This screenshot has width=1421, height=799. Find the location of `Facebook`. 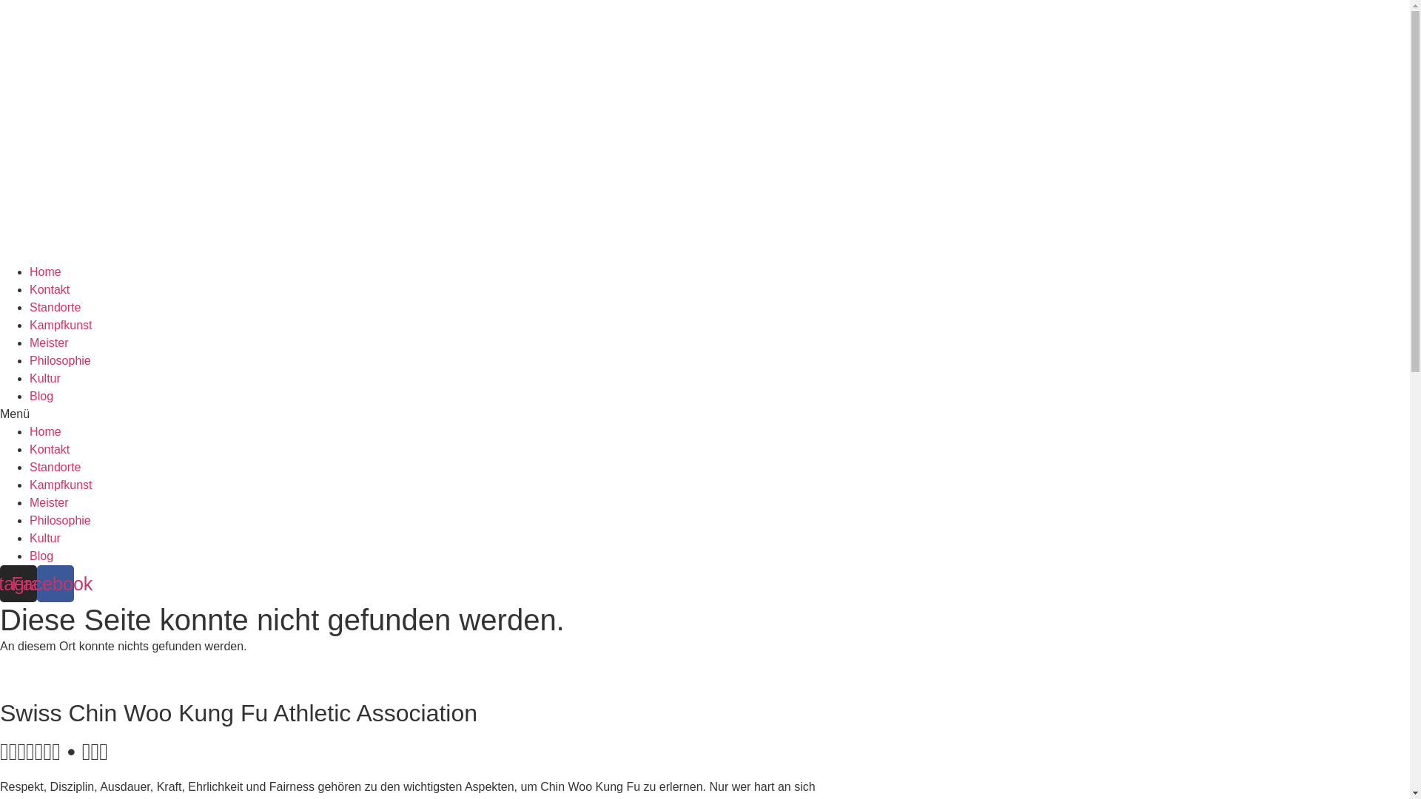

Facebook is located at coordinates (56, 584).